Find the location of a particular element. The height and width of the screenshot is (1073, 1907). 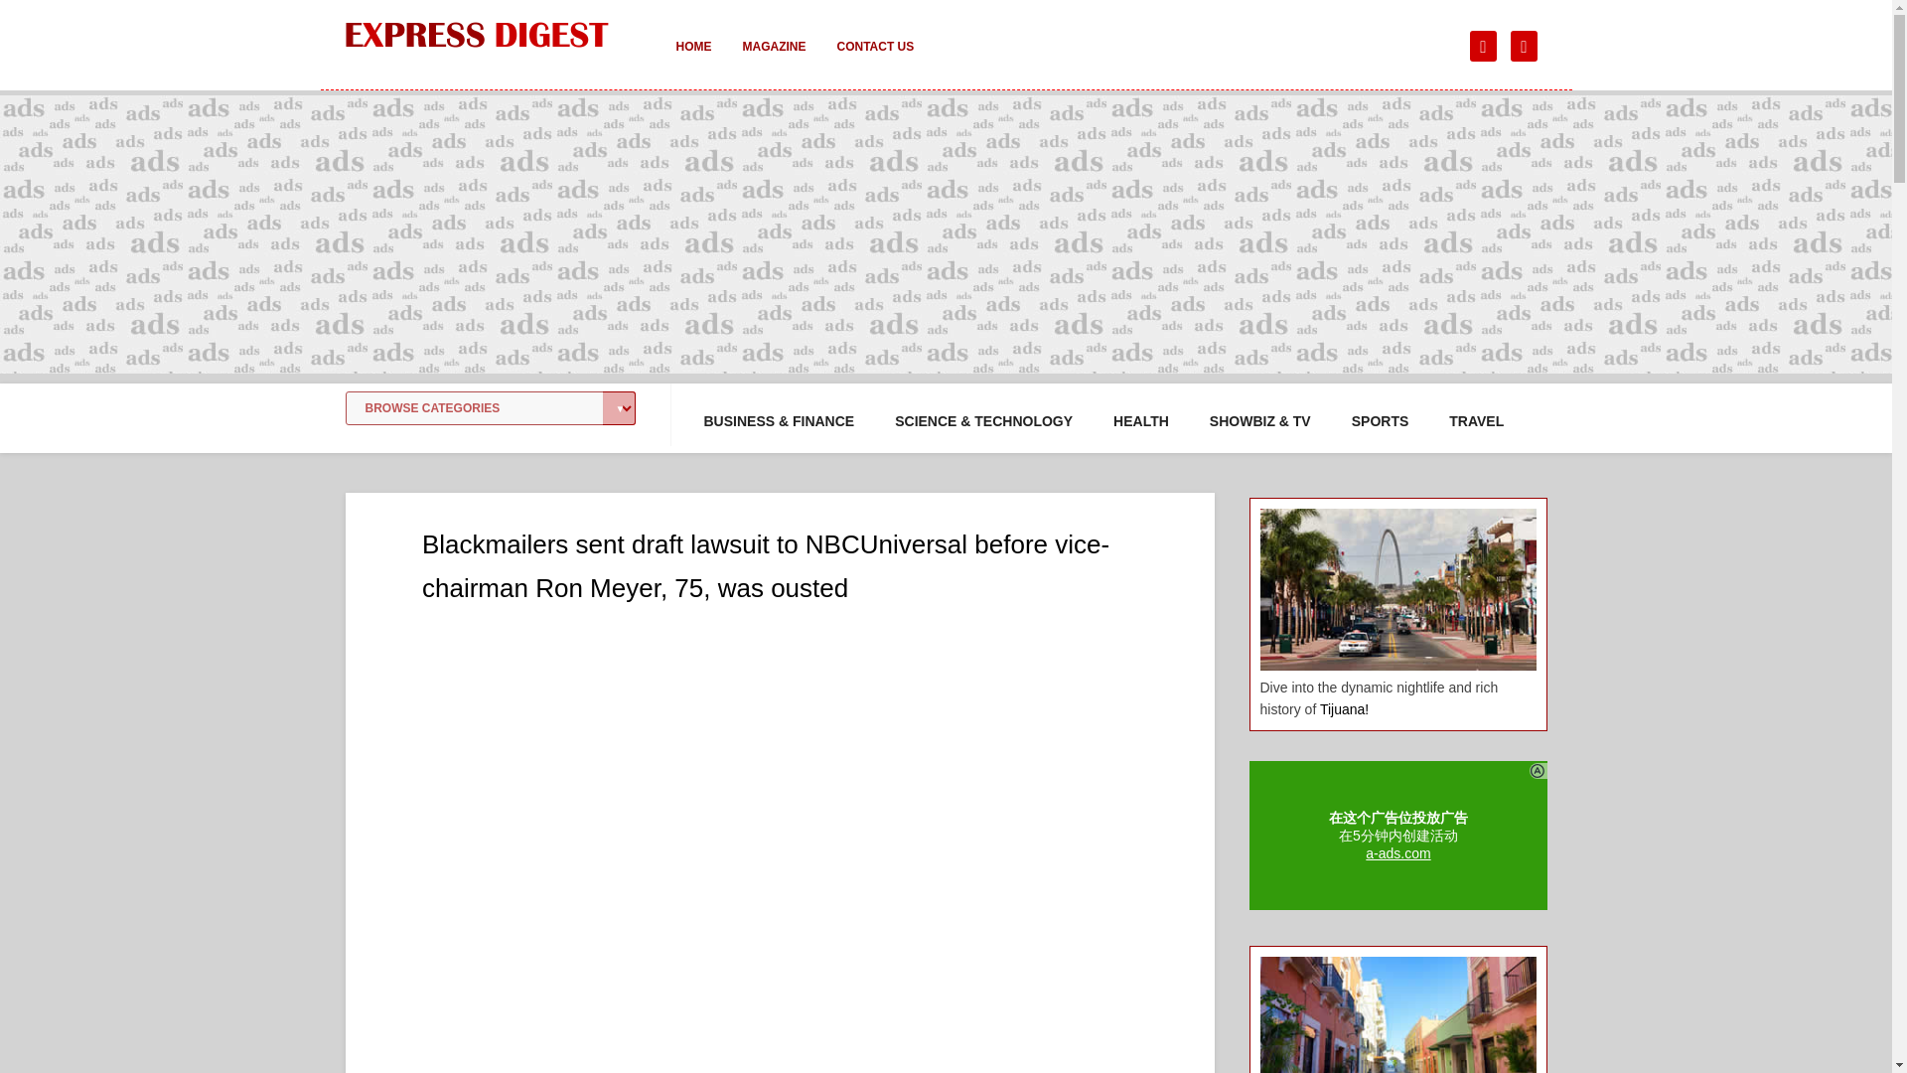

HEALTH is located at coordinates (1140, 421).